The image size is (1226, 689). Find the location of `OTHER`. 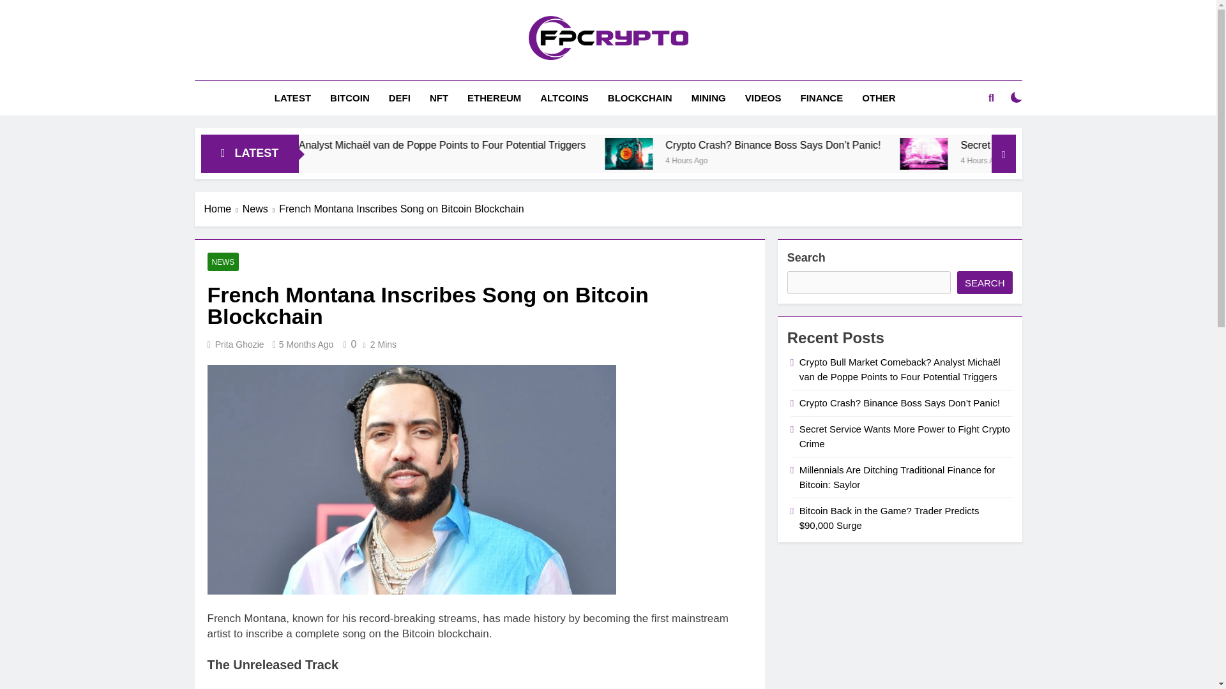

OTHER is located at coordinates (879, 98).